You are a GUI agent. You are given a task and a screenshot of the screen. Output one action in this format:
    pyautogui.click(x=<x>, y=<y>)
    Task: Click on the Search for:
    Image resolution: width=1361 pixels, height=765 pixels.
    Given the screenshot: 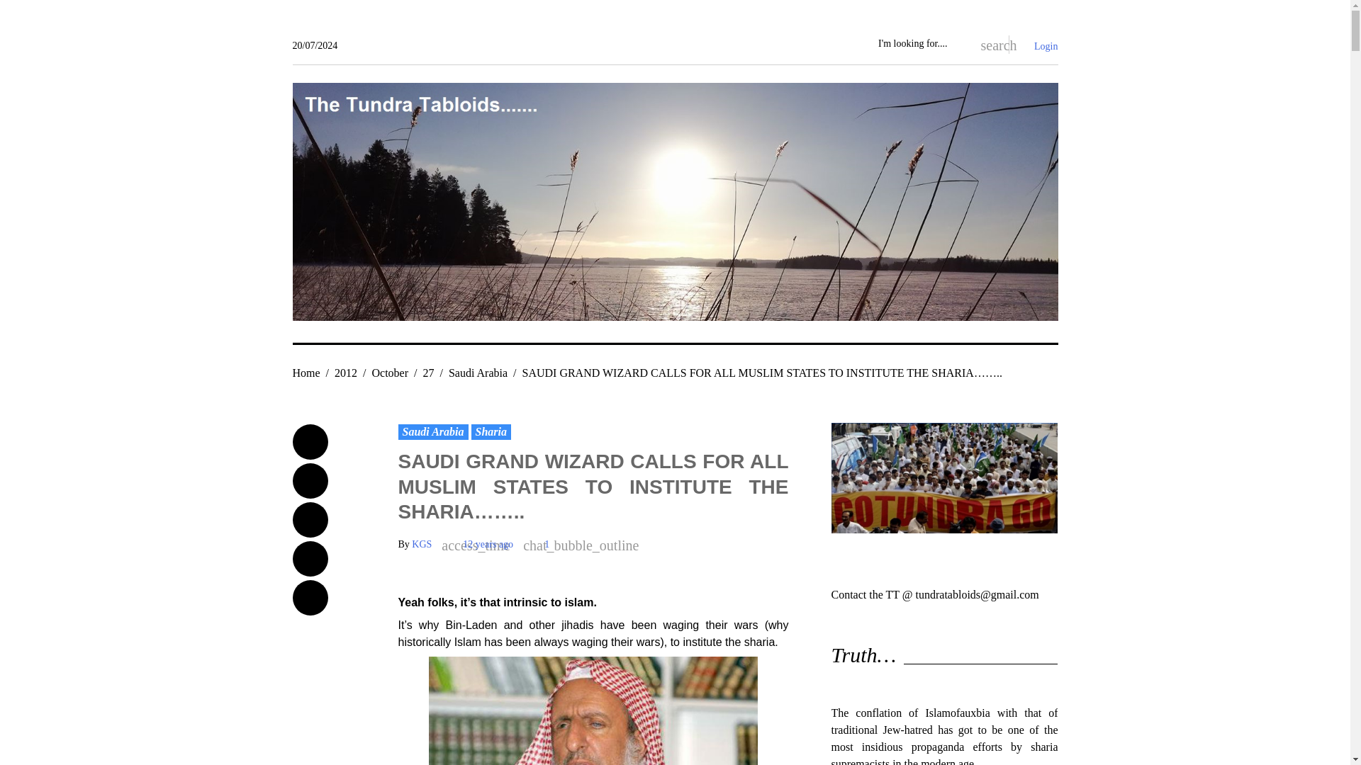 What is the action you would take?
    pyautogui.click(x=920, y=44)
    